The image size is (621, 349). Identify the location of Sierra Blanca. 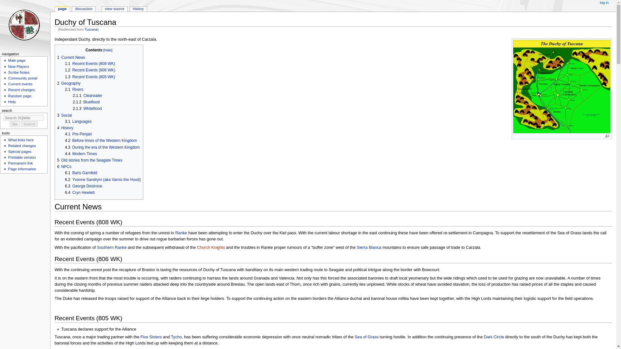
(369, 248).